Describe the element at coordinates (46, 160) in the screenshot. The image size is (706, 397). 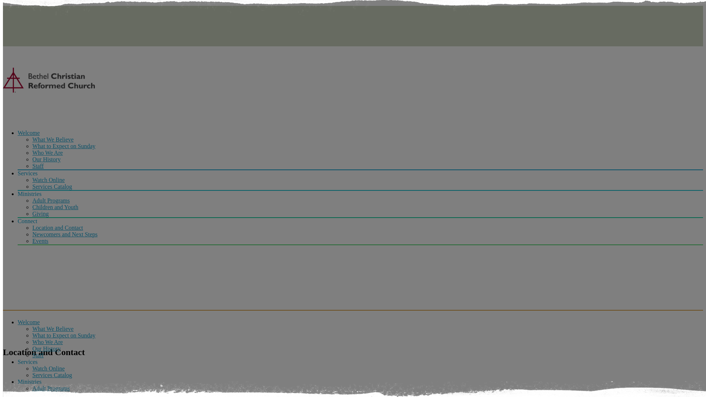
I see `Our History` at that location.